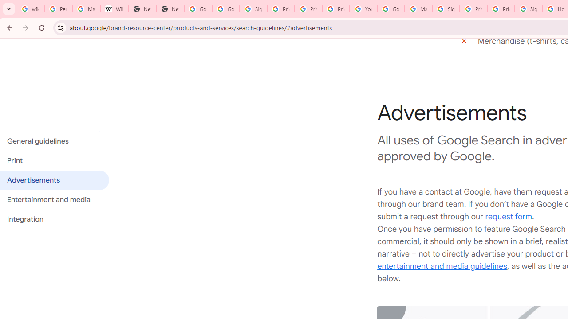 Image resolution: width=568 pixels, height=319 pixels. What do you see at coordinates (54, 200) in the screenshot?
I see `Entertainment and media` at bounding box center [54, 200].